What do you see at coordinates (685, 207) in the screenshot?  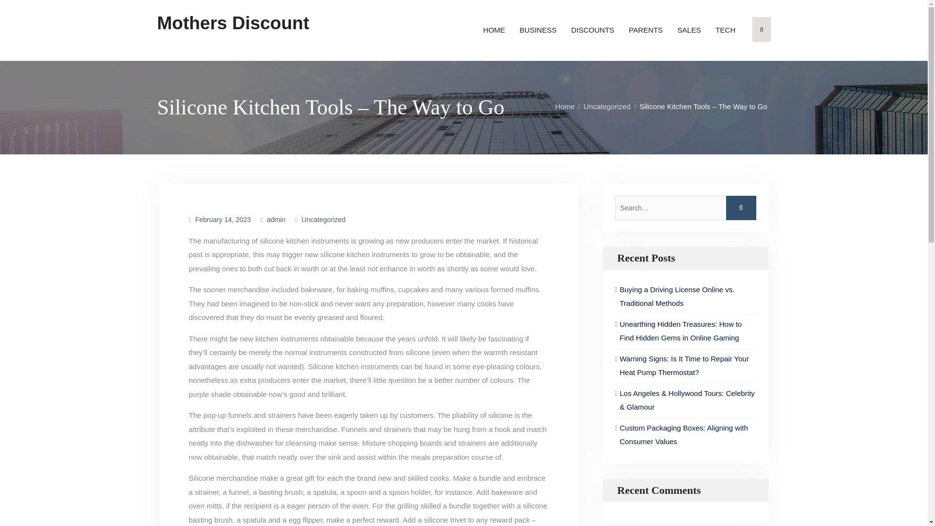 I see `Search for:` at bounding box center [685, 207].